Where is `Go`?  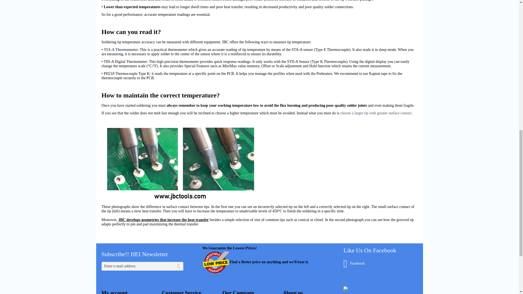
Go is located at coordinates (179, 266).